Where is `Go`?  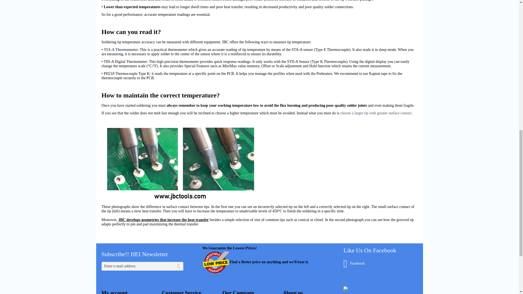
Go is located at coordinates (179, 266).